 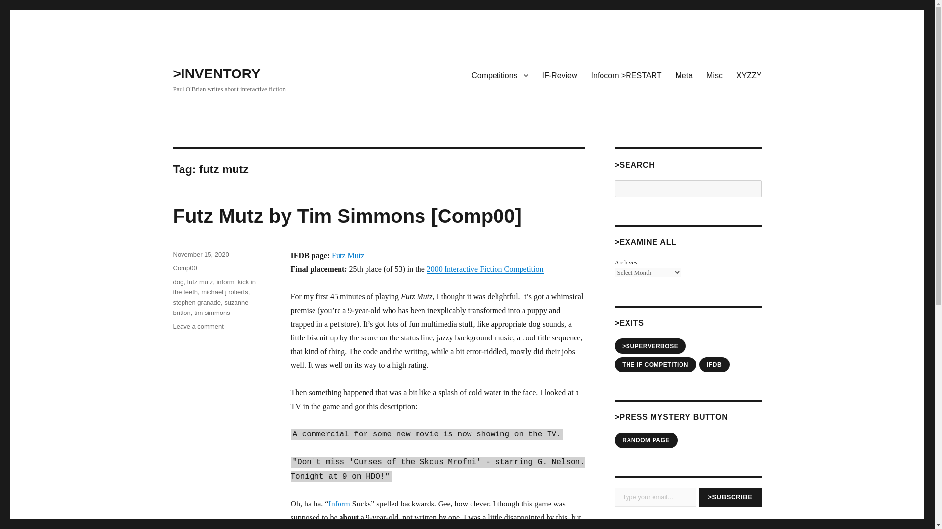 What do you see at coordinates (210, 308) in the screenshot?
I see `suzanne britton` at bounding box center [210, 308].